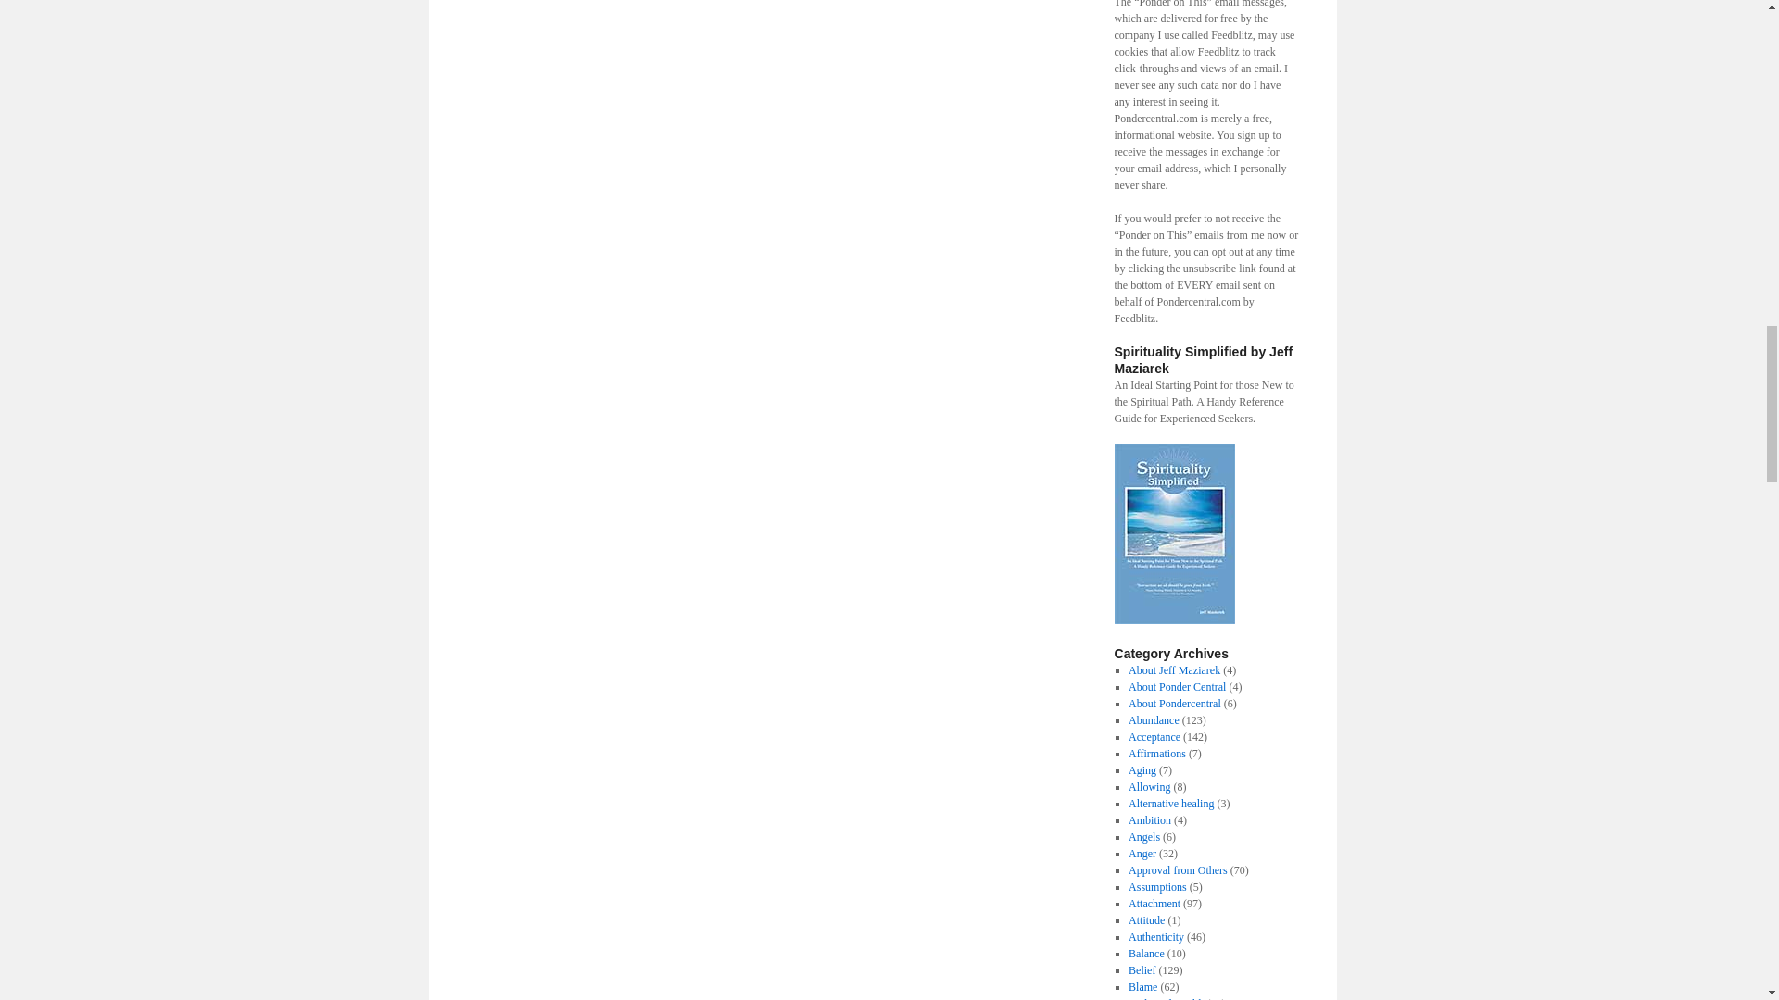 Image resolution: width=1779 pixels, height=1000 pixels. I want to click on Anger, so click(1142, 853).